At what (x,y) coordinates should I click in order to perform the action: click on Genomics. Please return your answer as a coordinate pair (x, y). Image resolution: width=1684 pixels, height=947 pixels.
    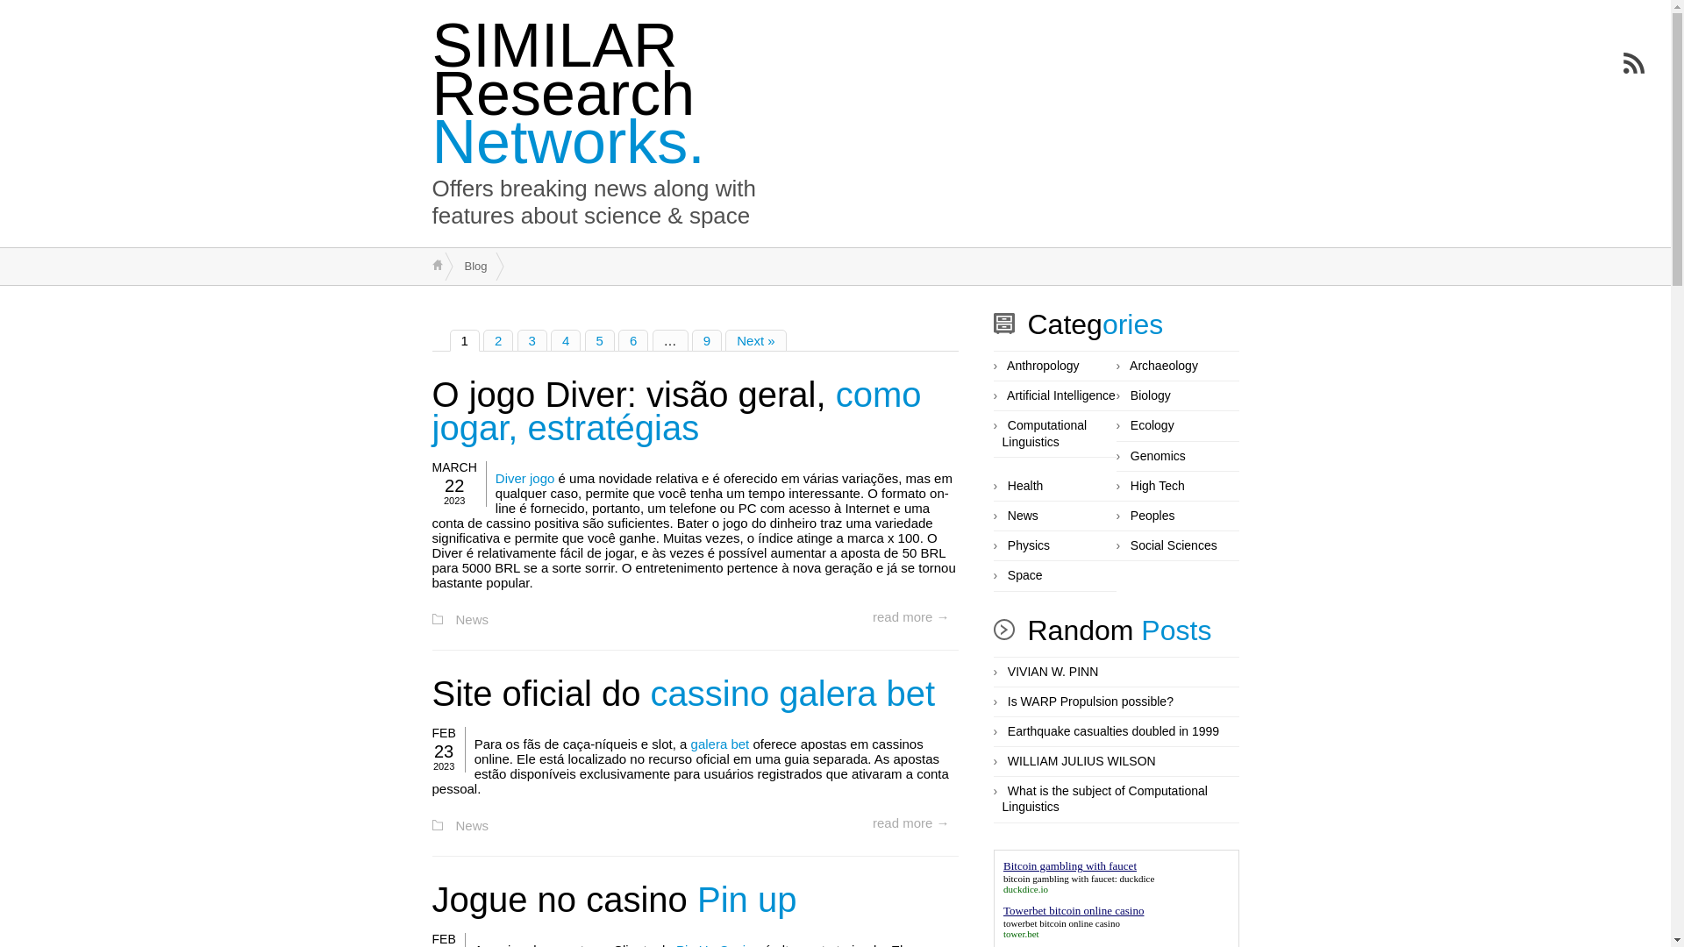
    Looking at the image, I should click on (1158, 457).